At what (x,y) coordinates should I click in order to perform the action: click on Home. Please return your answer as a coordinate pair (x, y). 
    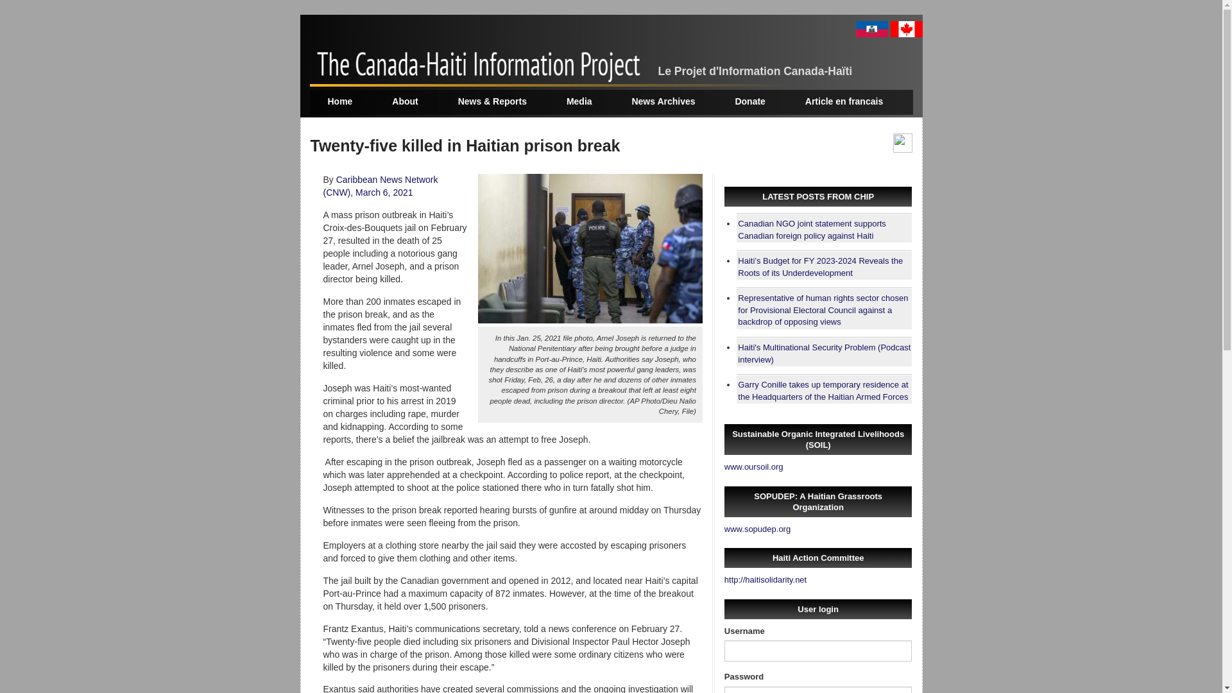
    Looking at the image, I should click on (483, 67).